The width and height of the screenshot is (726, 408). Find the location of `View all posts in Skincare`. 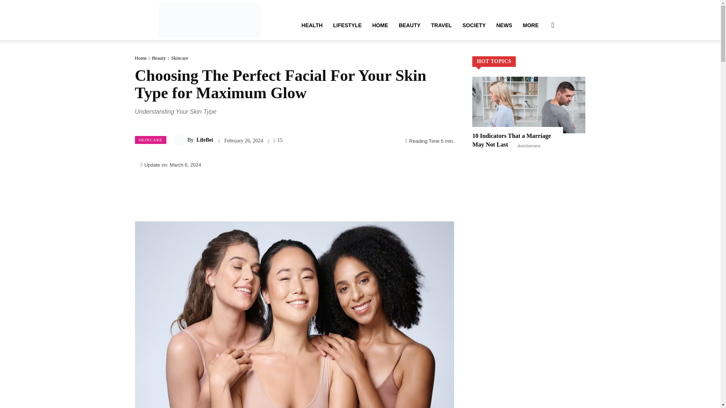

View all posts in Skincare is located at coordinates (179, 57).